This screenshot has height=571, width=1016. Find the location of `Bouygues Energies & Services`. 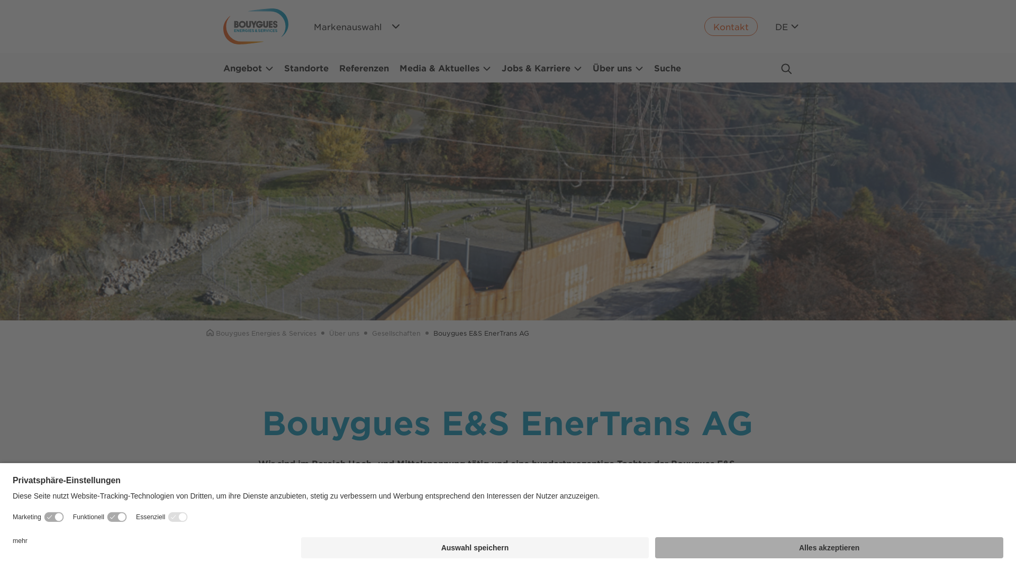

Bouygues Energies & Services is located at coordinates (261, 333).